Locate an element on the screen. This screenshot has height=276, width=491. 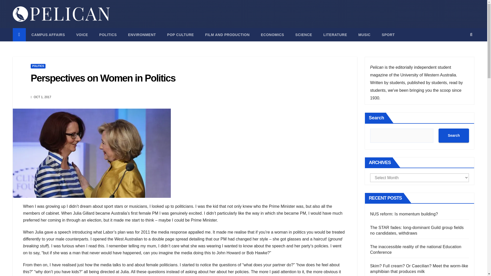
LITERATURE is located at coordinates (335, 35).